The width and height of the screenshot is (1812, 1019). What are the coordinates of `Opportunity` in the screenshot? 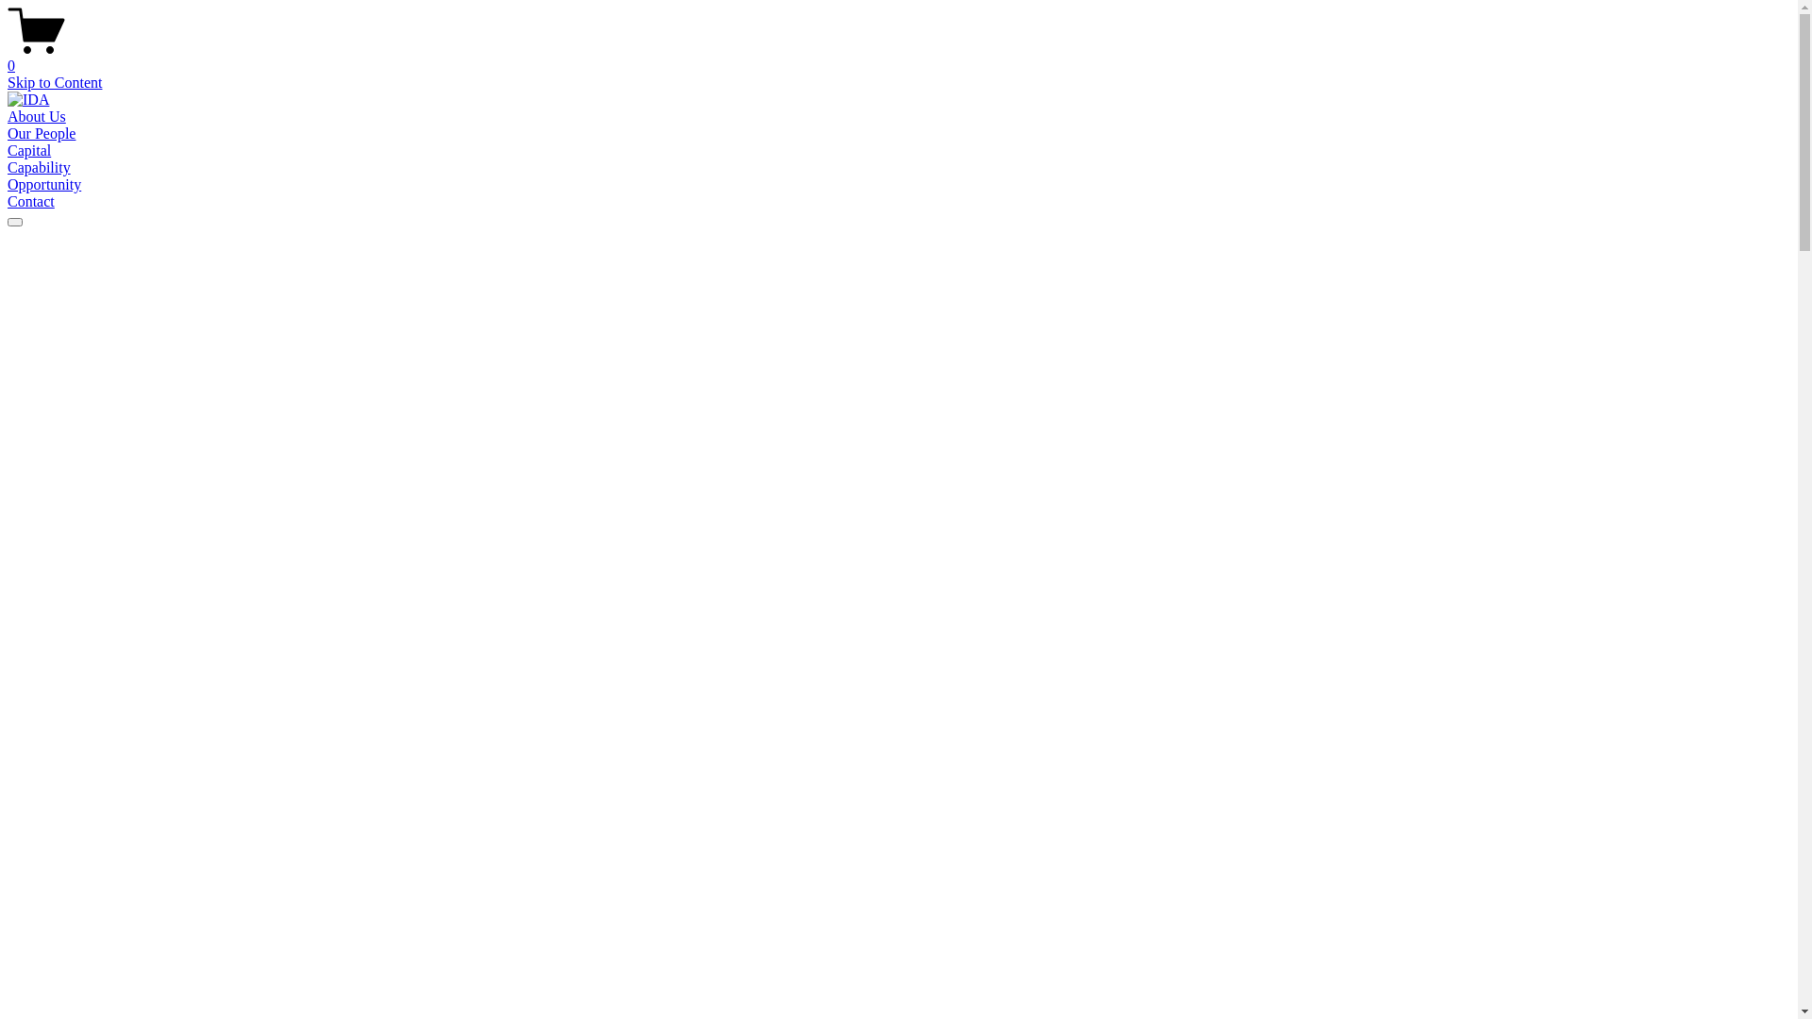 It's located at (44, 184).